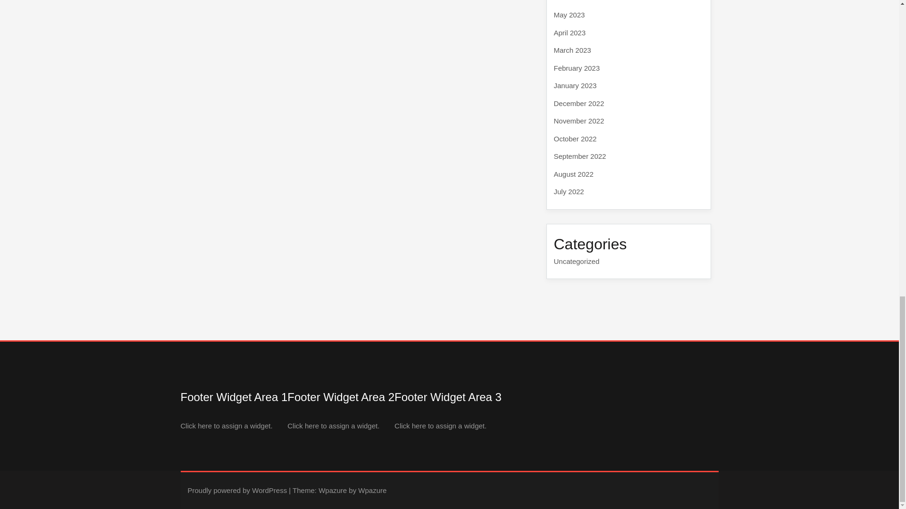  I want to click on March 2023, so click(572, 50).